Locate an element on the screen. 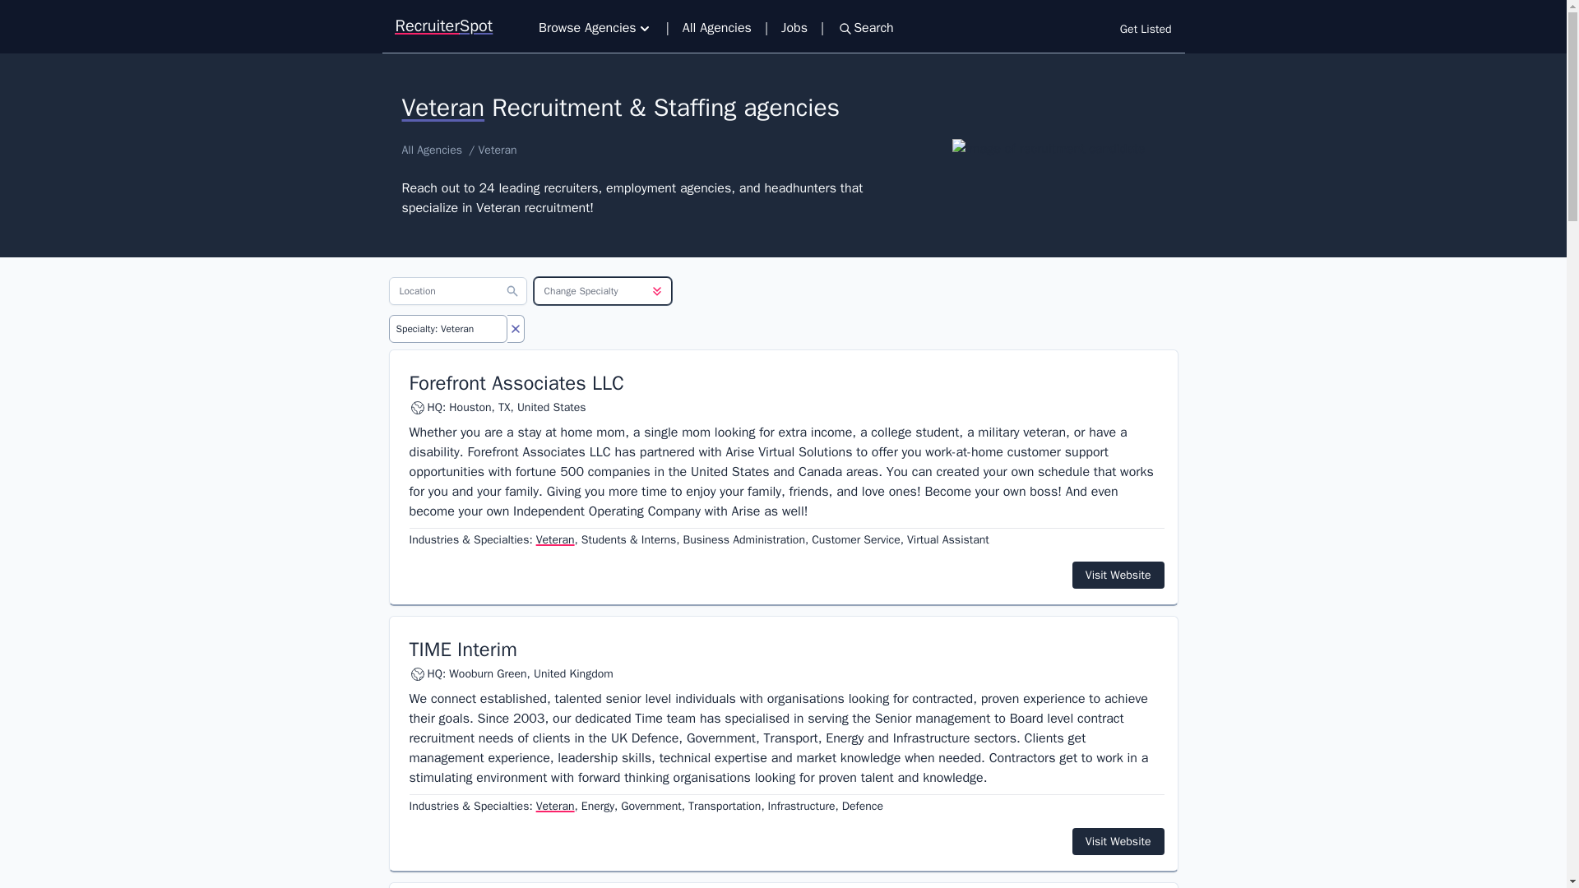  Government, is located at coordinates (653, 806).